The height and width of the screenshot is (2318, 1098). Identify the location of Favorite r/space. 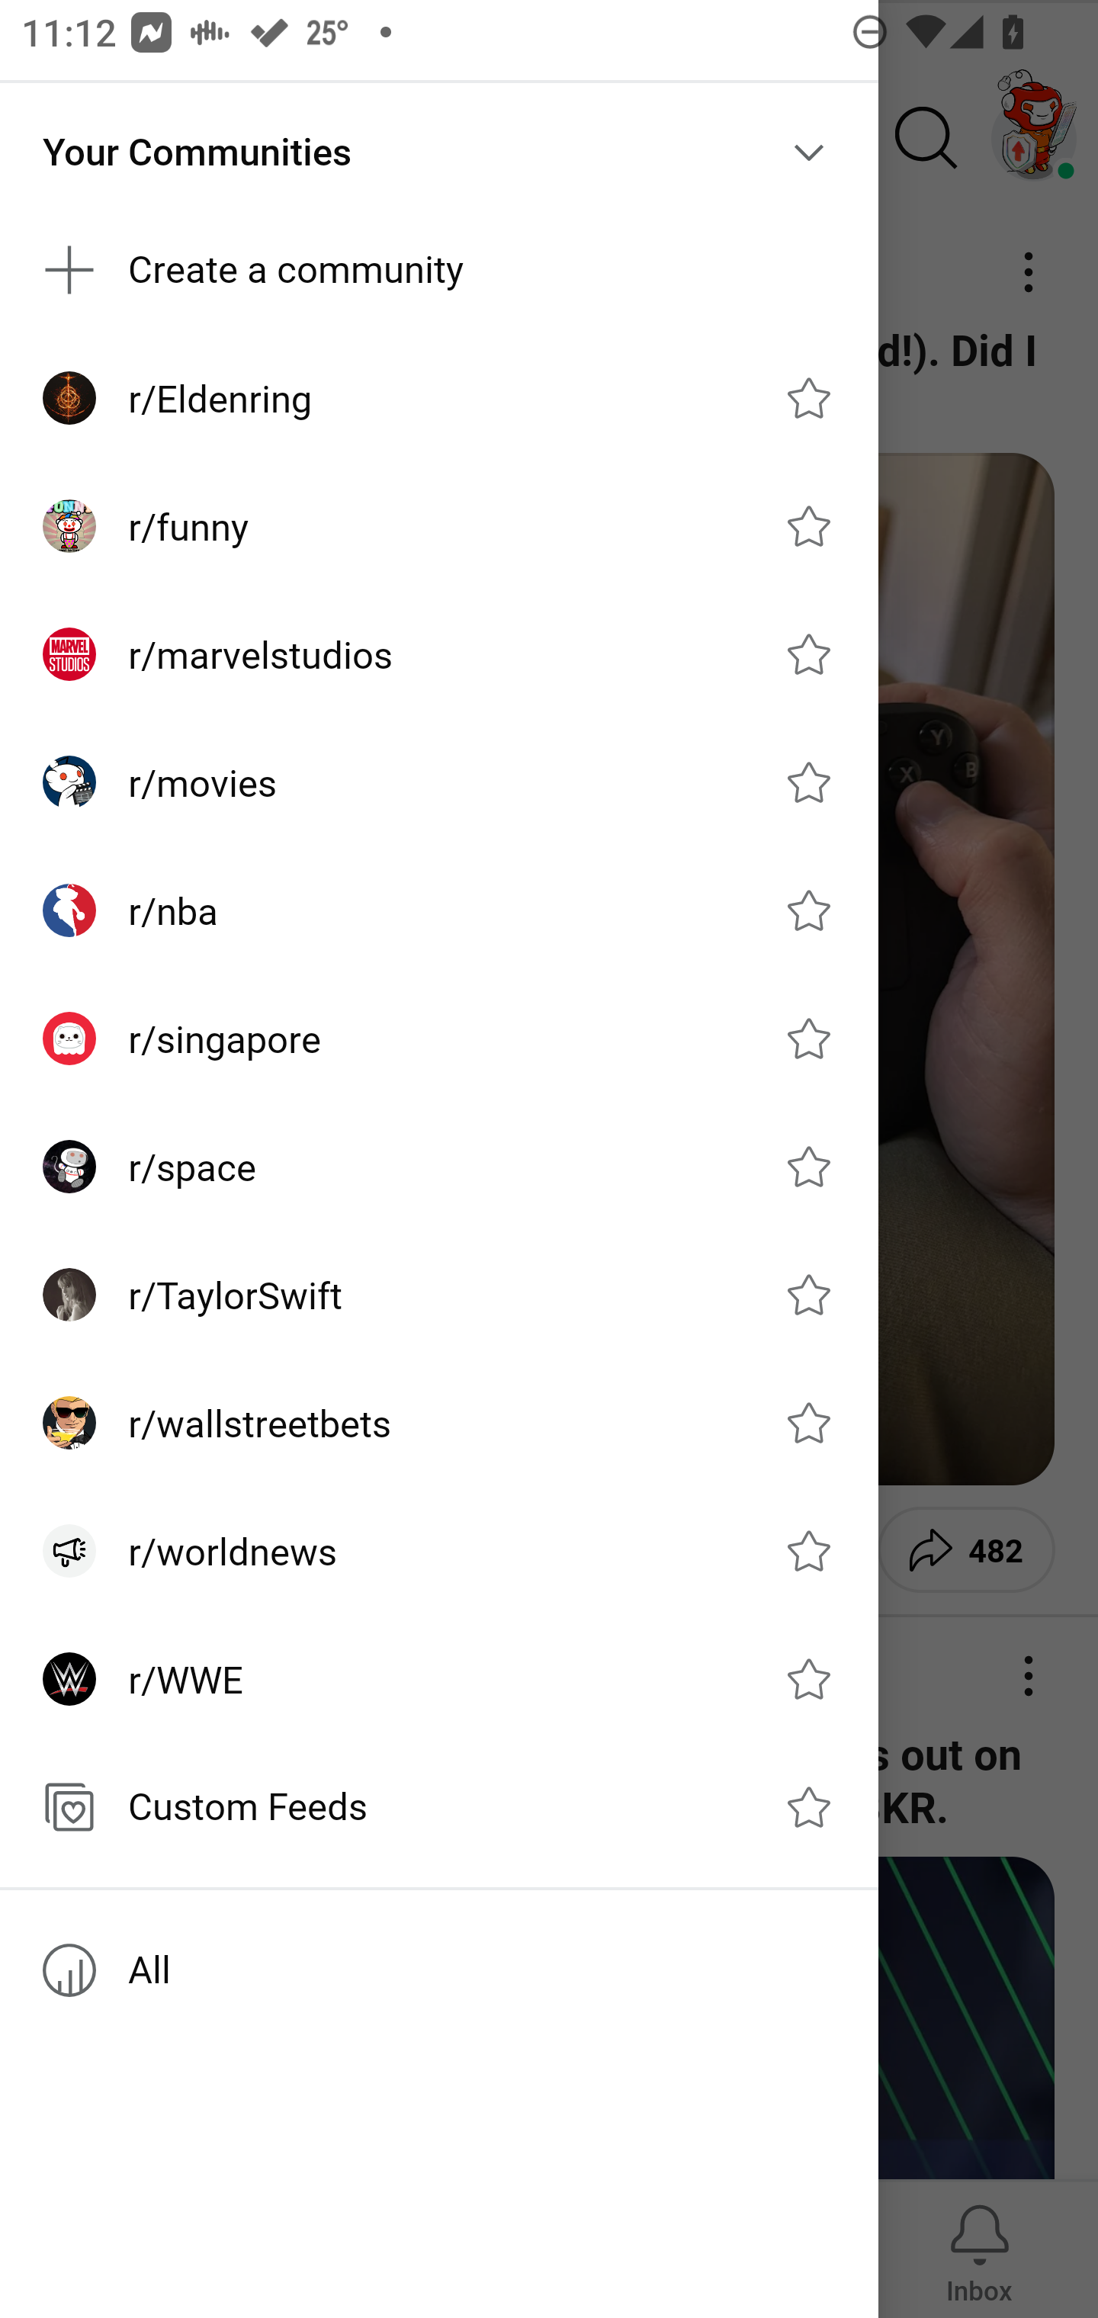
(808, 1167).